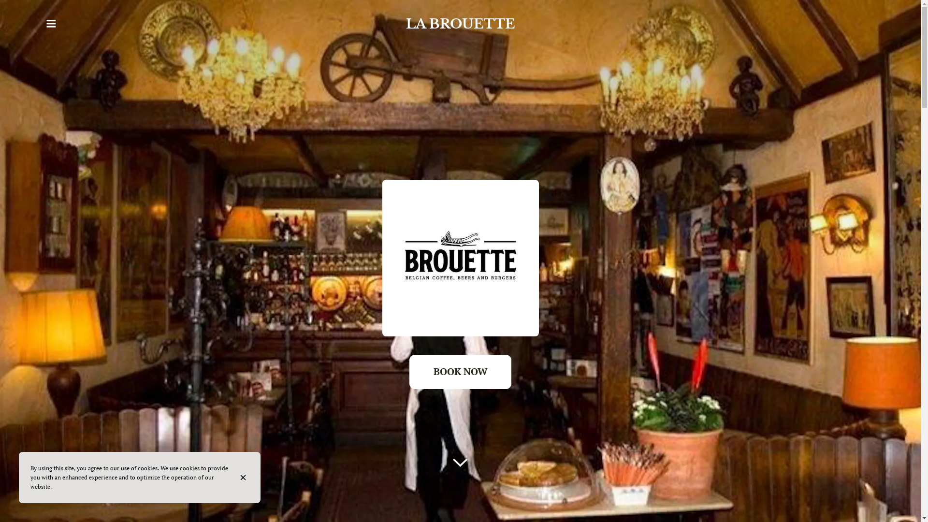  What do you see at coordinates (460, 372) in the screenshot?
I see `BOOK NOW` at bounding box center [460, 372].